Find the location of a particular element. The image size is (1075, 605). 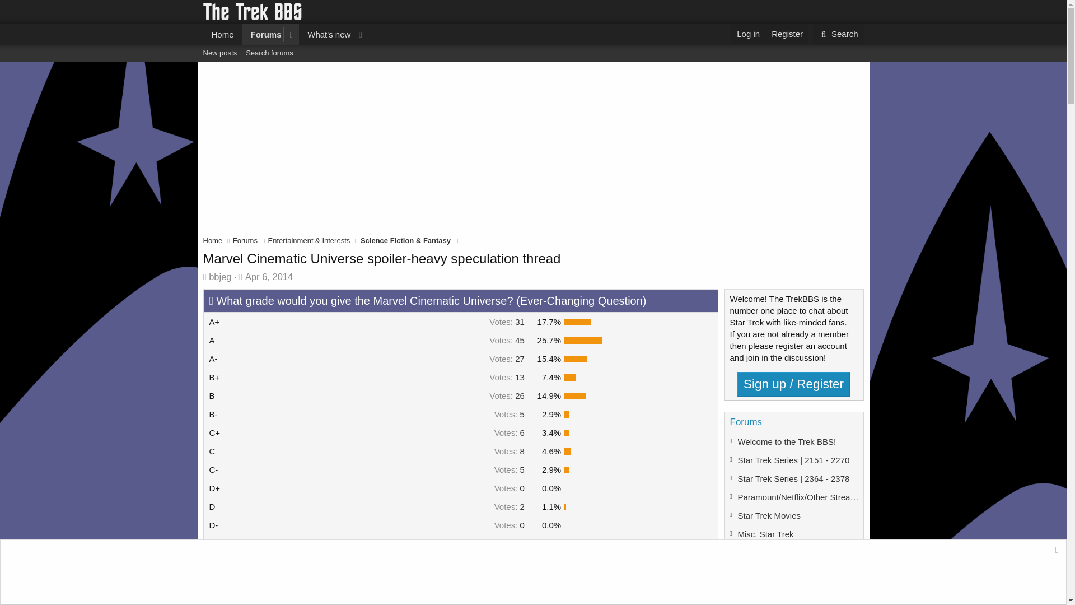

Votes: 27 is located at coordinates (506, 395).